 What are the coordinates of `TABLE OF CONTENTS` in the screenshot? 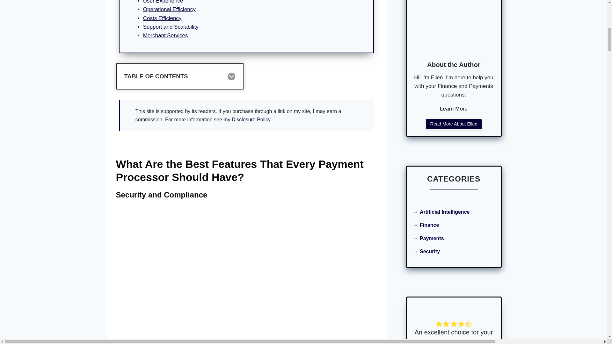 It's located at (246, 76).